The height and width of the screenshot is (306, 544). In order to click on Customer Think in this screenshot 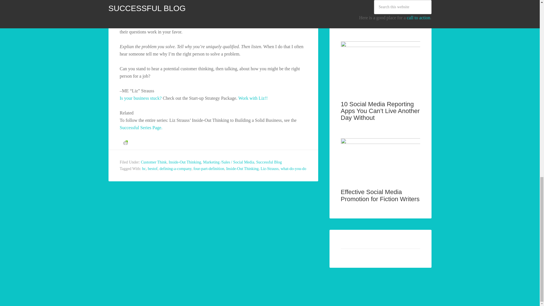, I will do `click(154, 162)`.